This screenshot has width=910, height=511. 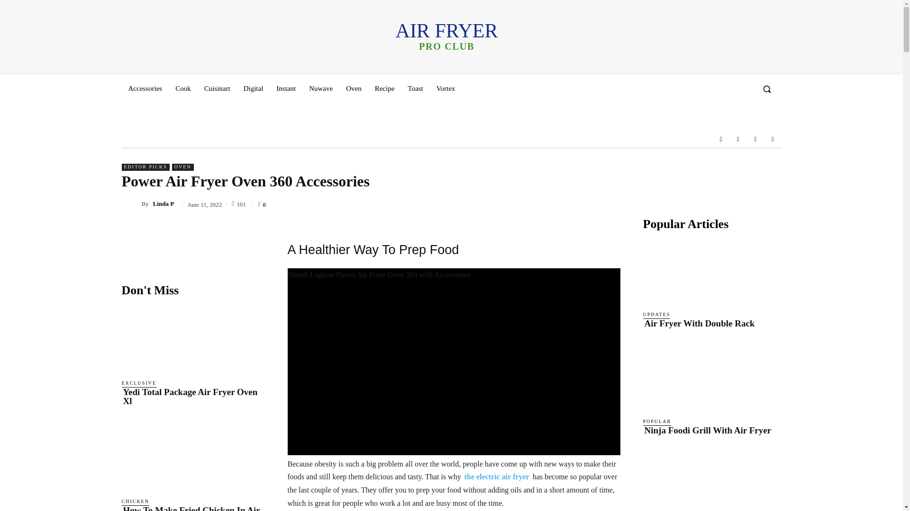 I want to click on VKontakte, so click(x=755, y=139).